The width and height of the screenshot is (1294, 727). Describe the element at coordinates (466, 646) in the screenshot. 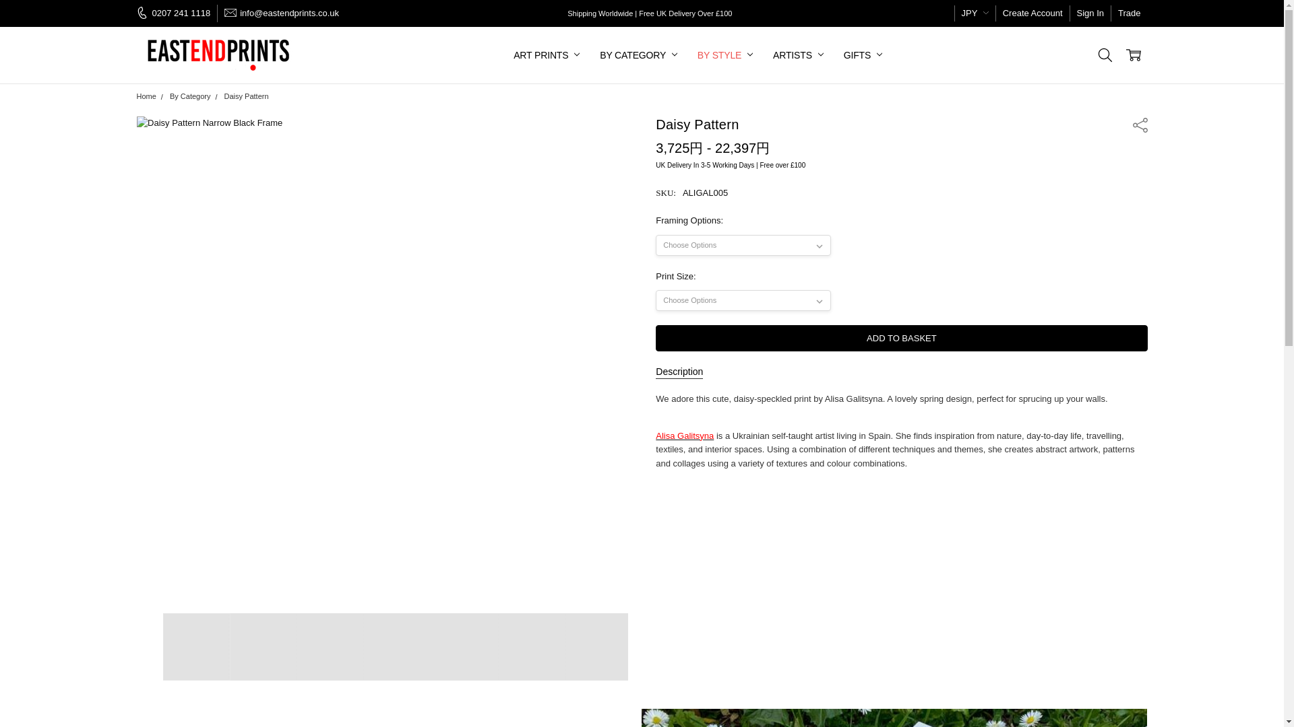

I see `Daisy Pattern Medium Oak Frame` at that location.